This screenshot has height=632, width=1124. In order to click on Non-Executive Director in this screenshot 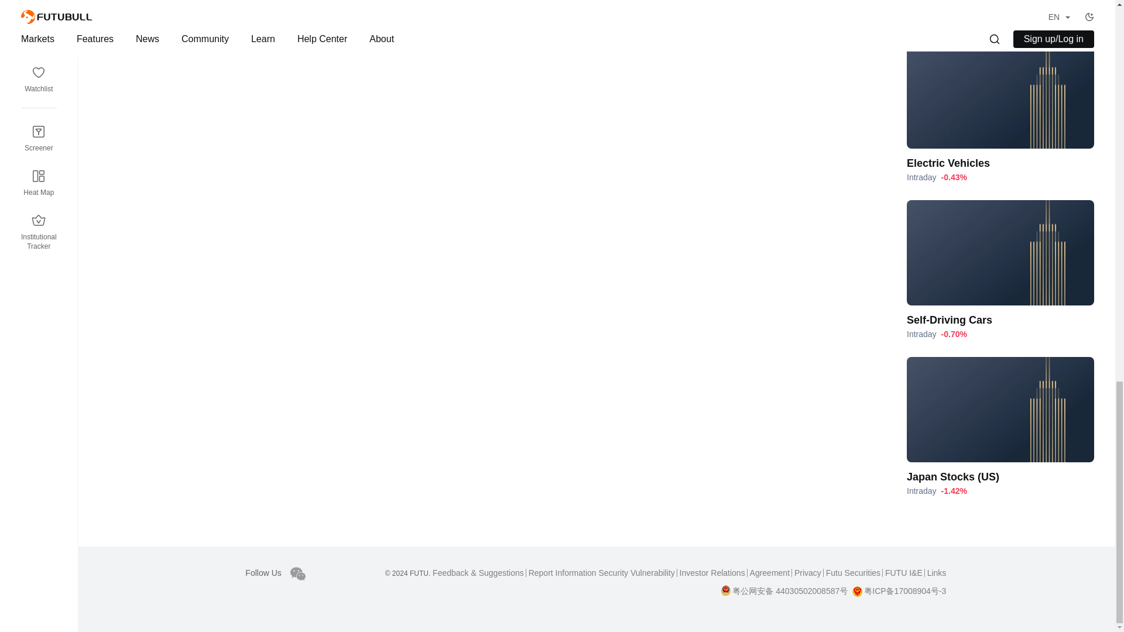, I will do `click(551, 4)`.